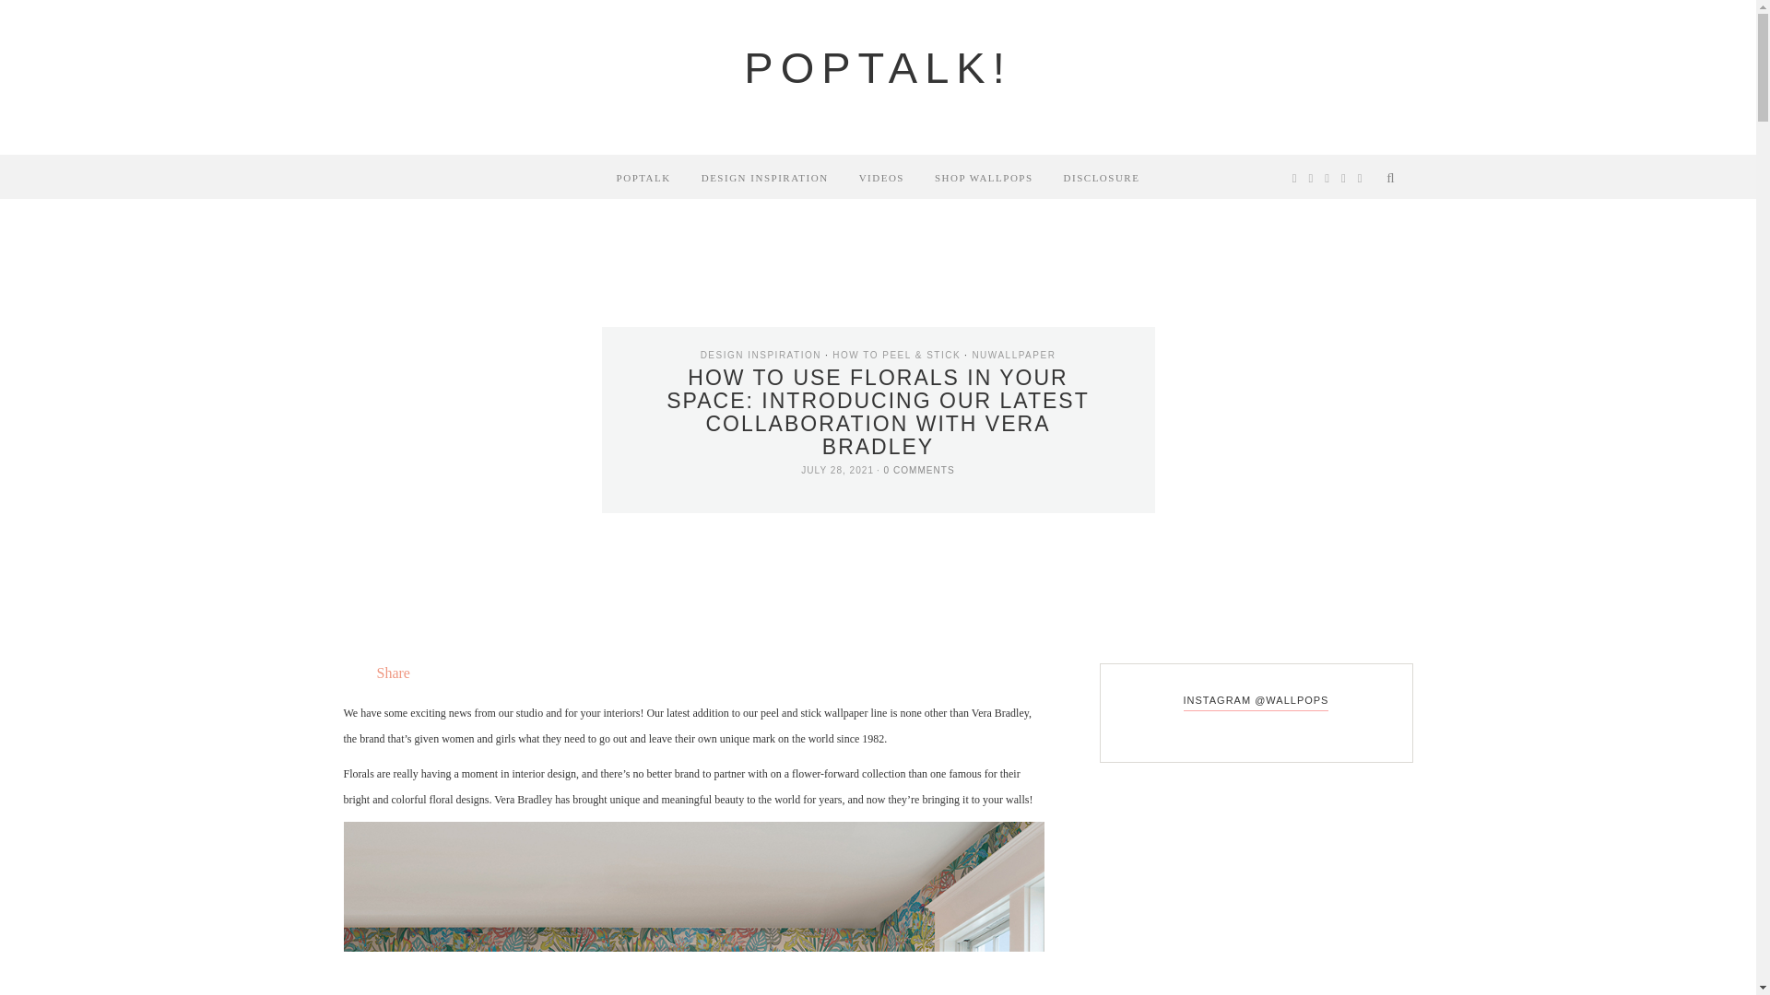 This screenshot has width=1770, height=995. What do you see at coordinates (881, 177) in the screenshot?
I see `VIDEOS` at bounding box center [881, 177].